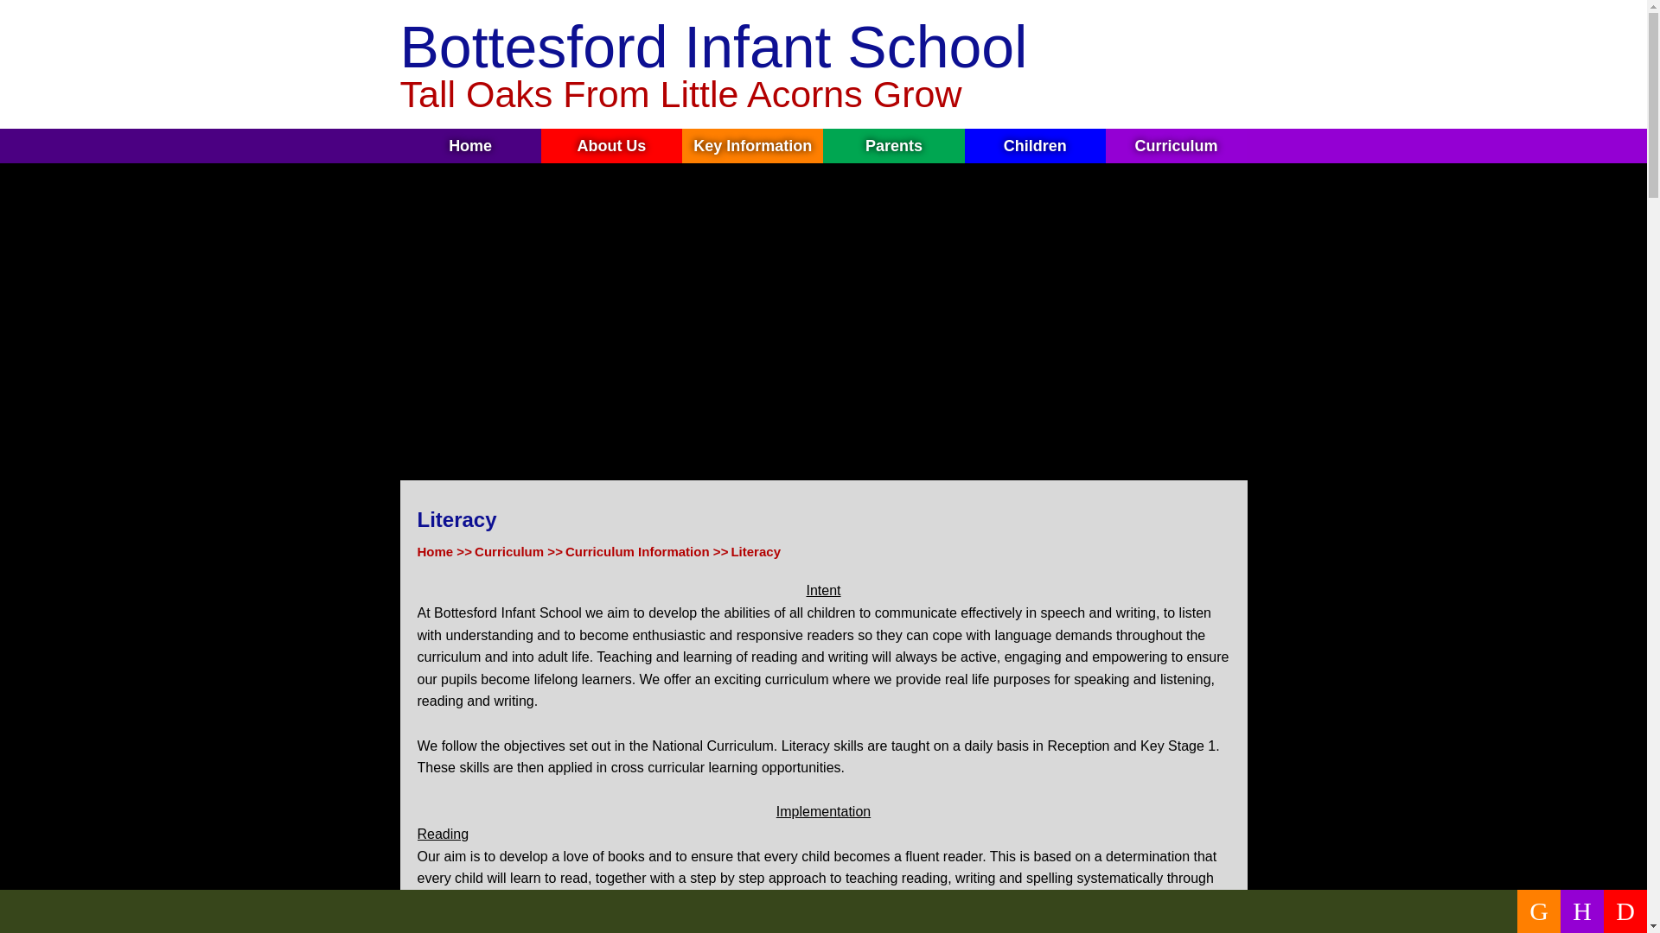 Image resolution: width=1660 pixels, height=933 pixels. What do you see at coordinates (1202, 62) in the screenshot?
I see `Home Page` at bounding box center [1202, 62].